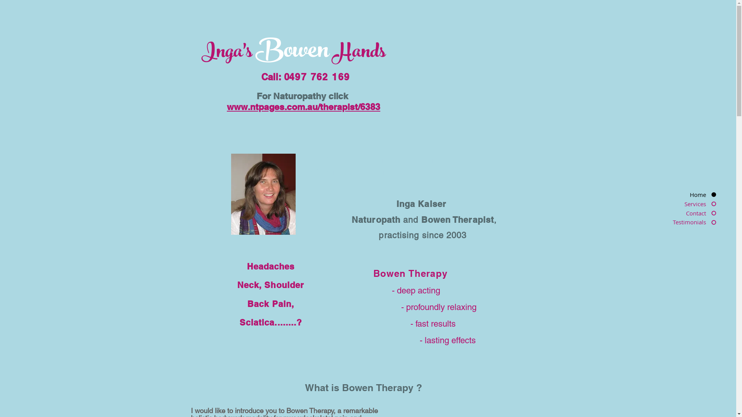 This screenshot has height=417, width=742. Describe the element at coordinates (304, 96) in the screenshot. I see `For Naturopathy click ` at that location.